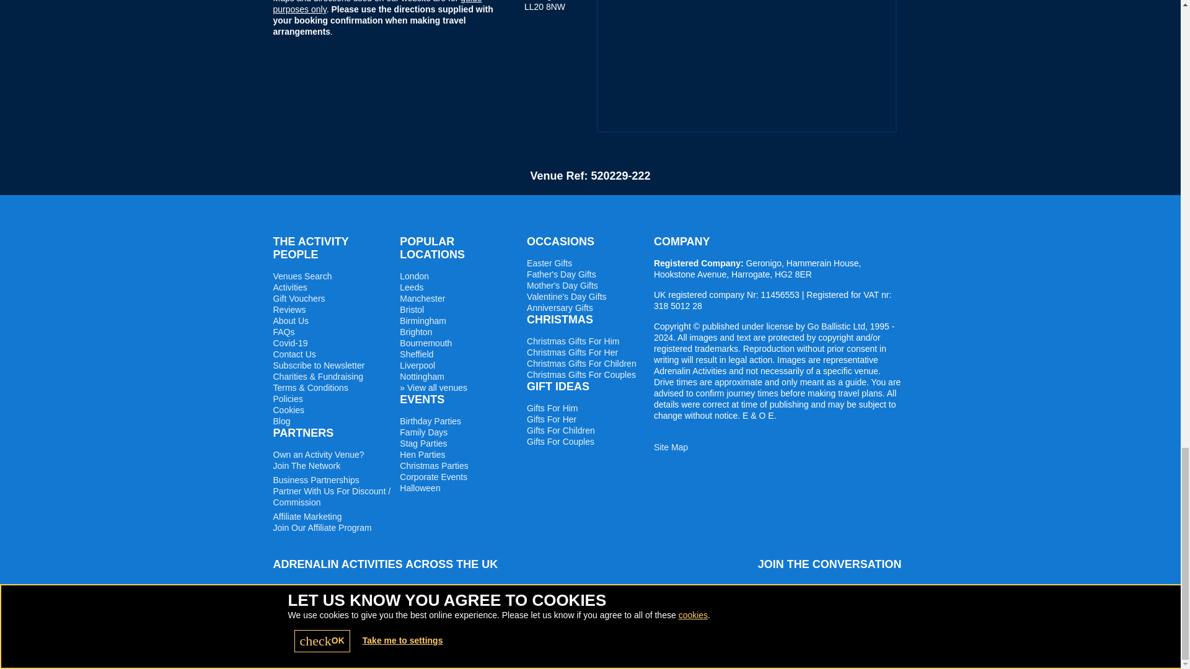 The image size is (1190, 669). Describe the element at coordinates (289, 310) in the screenshot. I see `Reviews` at that location.